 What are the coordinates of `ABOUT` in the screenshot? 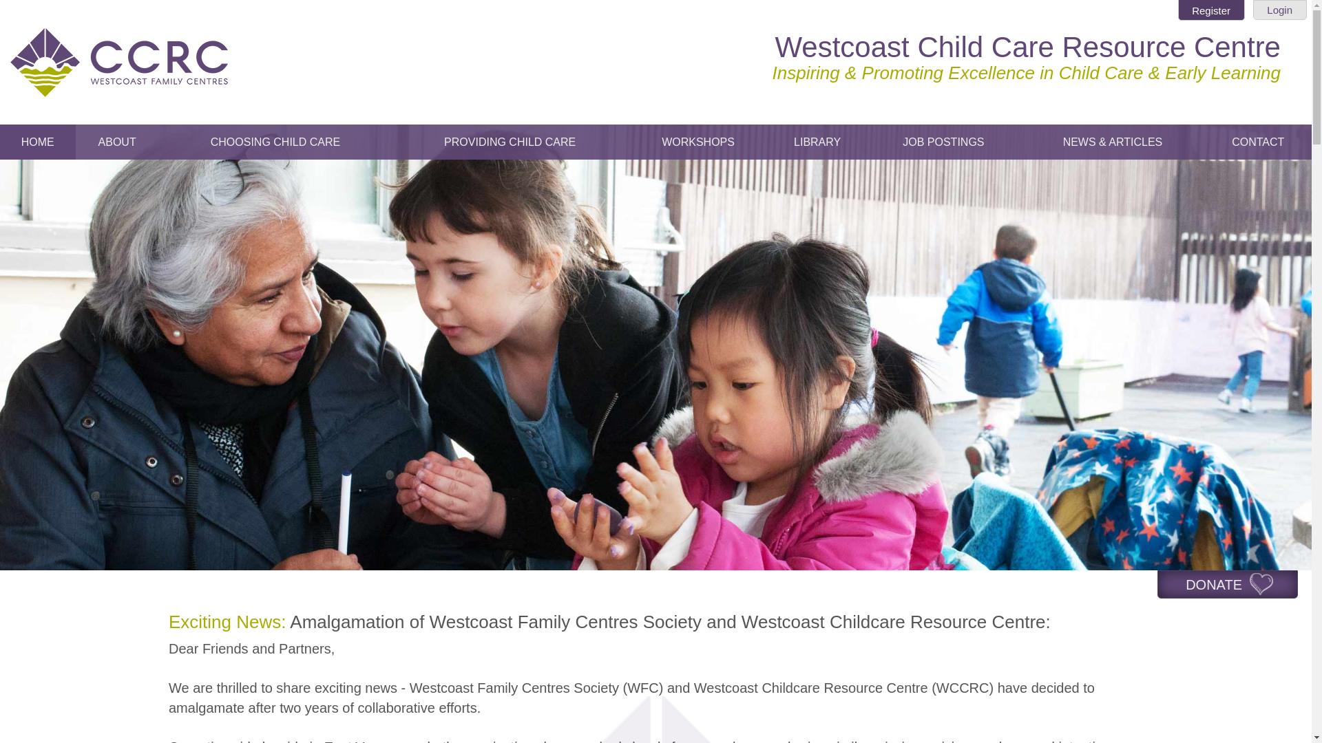 It's located at (117, 142).